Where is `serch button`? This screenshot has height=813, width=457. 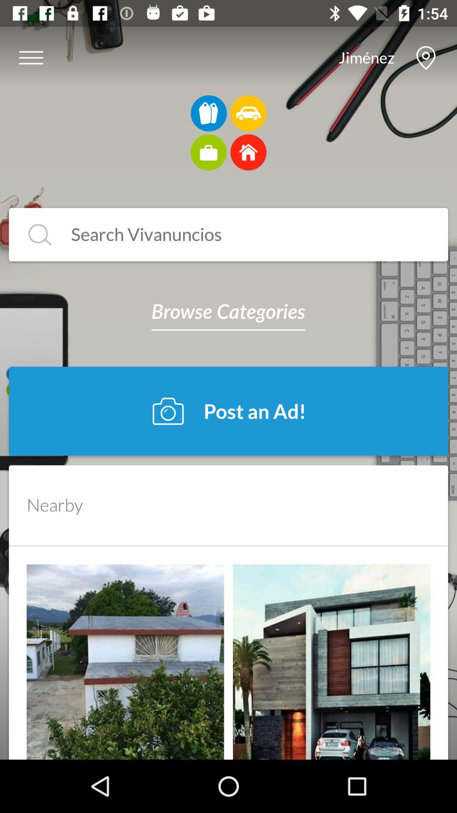
serch button is located at coordinates (40, 235).